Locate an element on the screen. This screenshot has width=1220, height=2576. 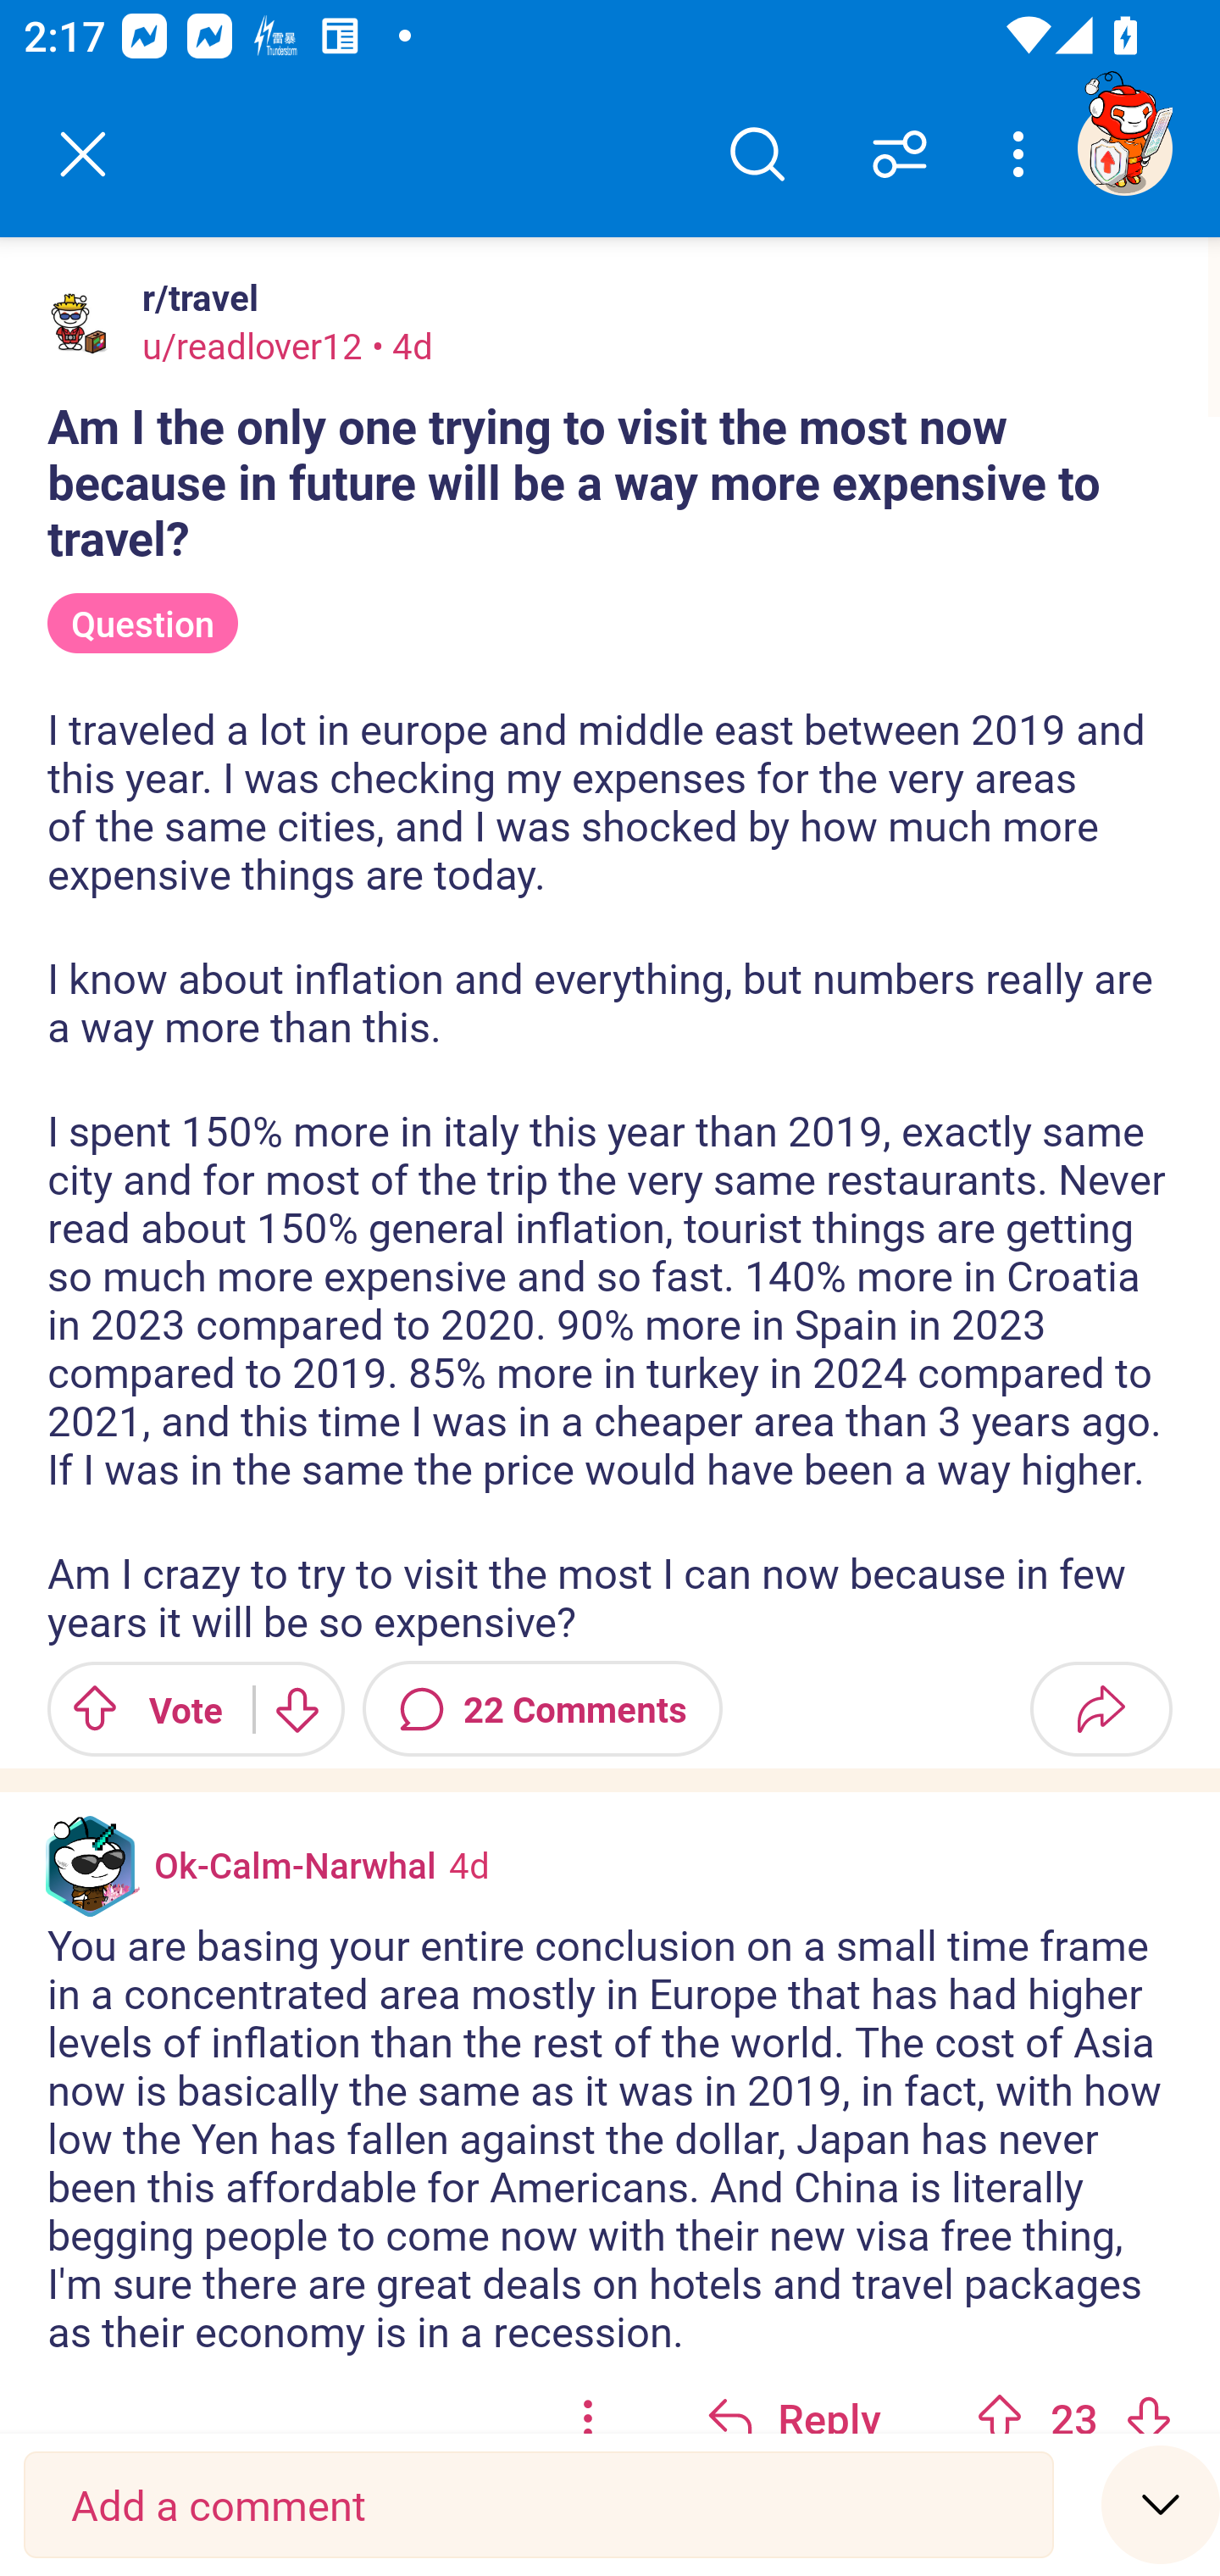
Upvote is located at coordinates (1000, 2415).